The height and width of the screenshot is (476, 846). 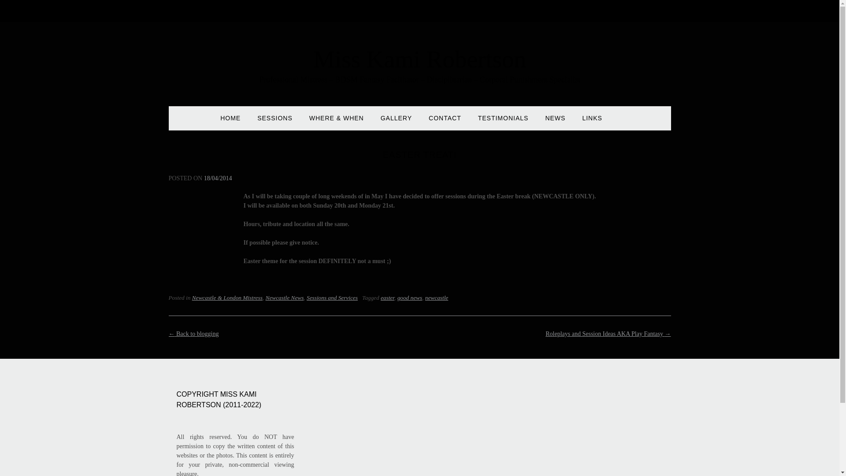 I want to click on newcastle, so click(x=437, y=297).